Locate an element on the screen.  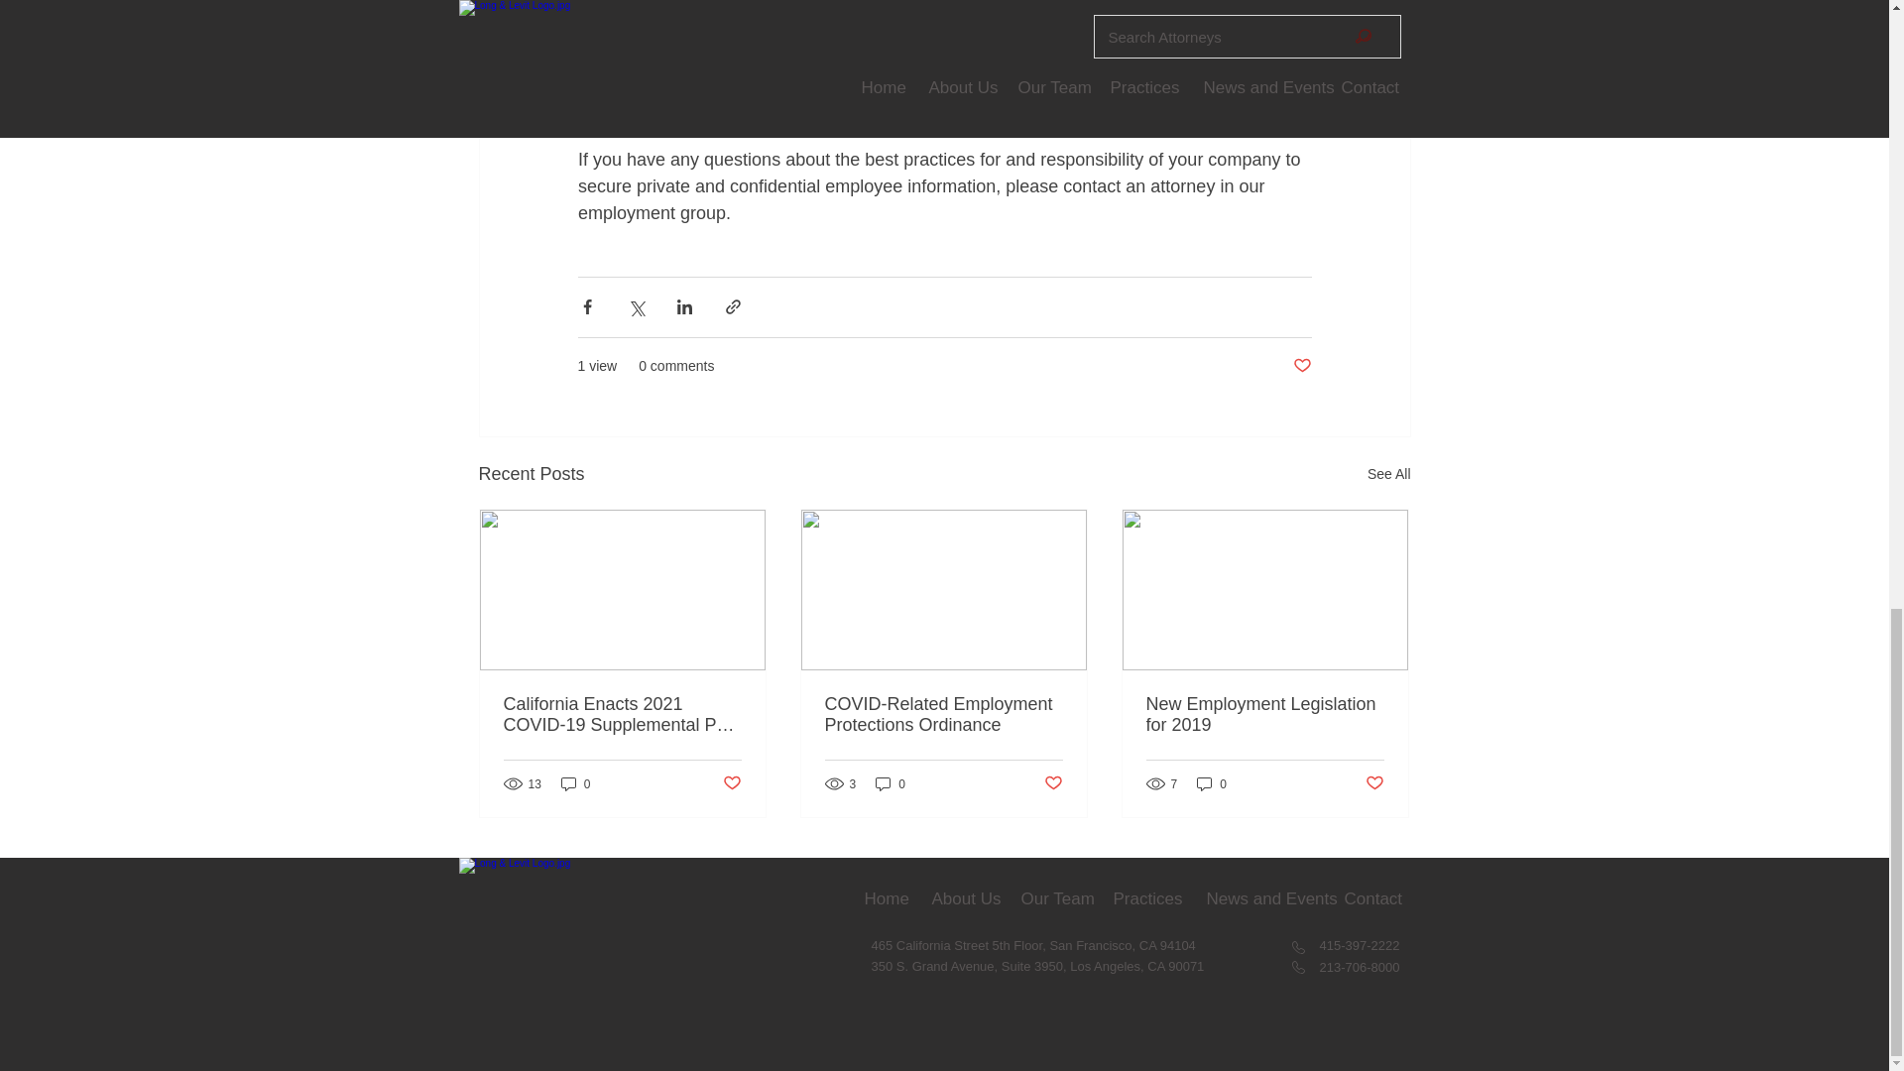
0 is located at coordinates (891, 783).